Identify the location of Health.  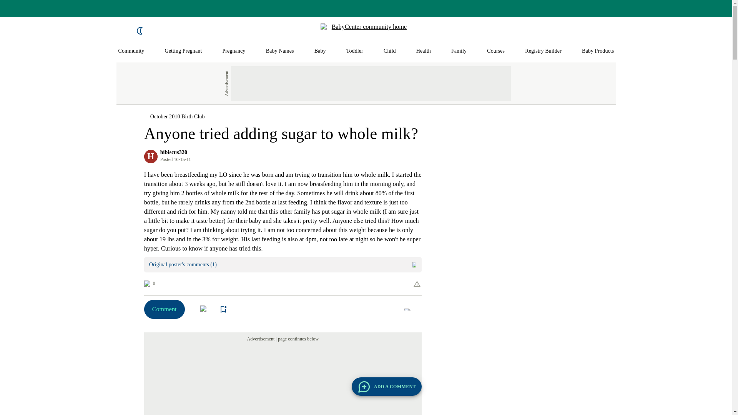
(424, 51).